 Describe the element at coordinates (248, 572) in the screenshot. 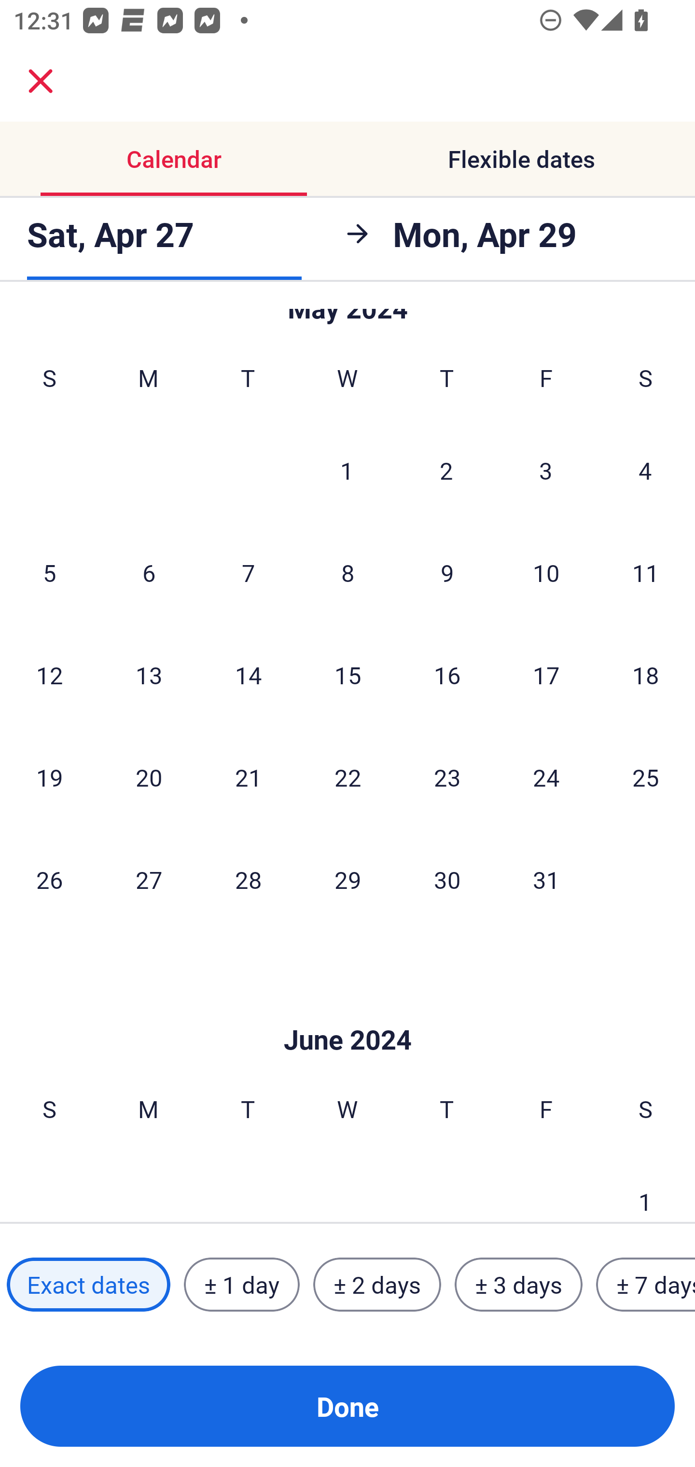

I see `7 Tuesday, May 7, 2024` at that location.